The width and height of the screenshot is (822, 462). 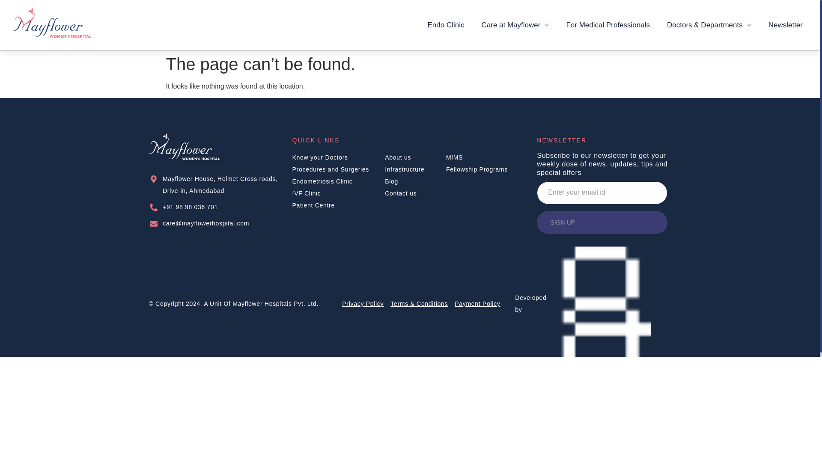 I want to click on Newsletter, so click(x=785, y=25).